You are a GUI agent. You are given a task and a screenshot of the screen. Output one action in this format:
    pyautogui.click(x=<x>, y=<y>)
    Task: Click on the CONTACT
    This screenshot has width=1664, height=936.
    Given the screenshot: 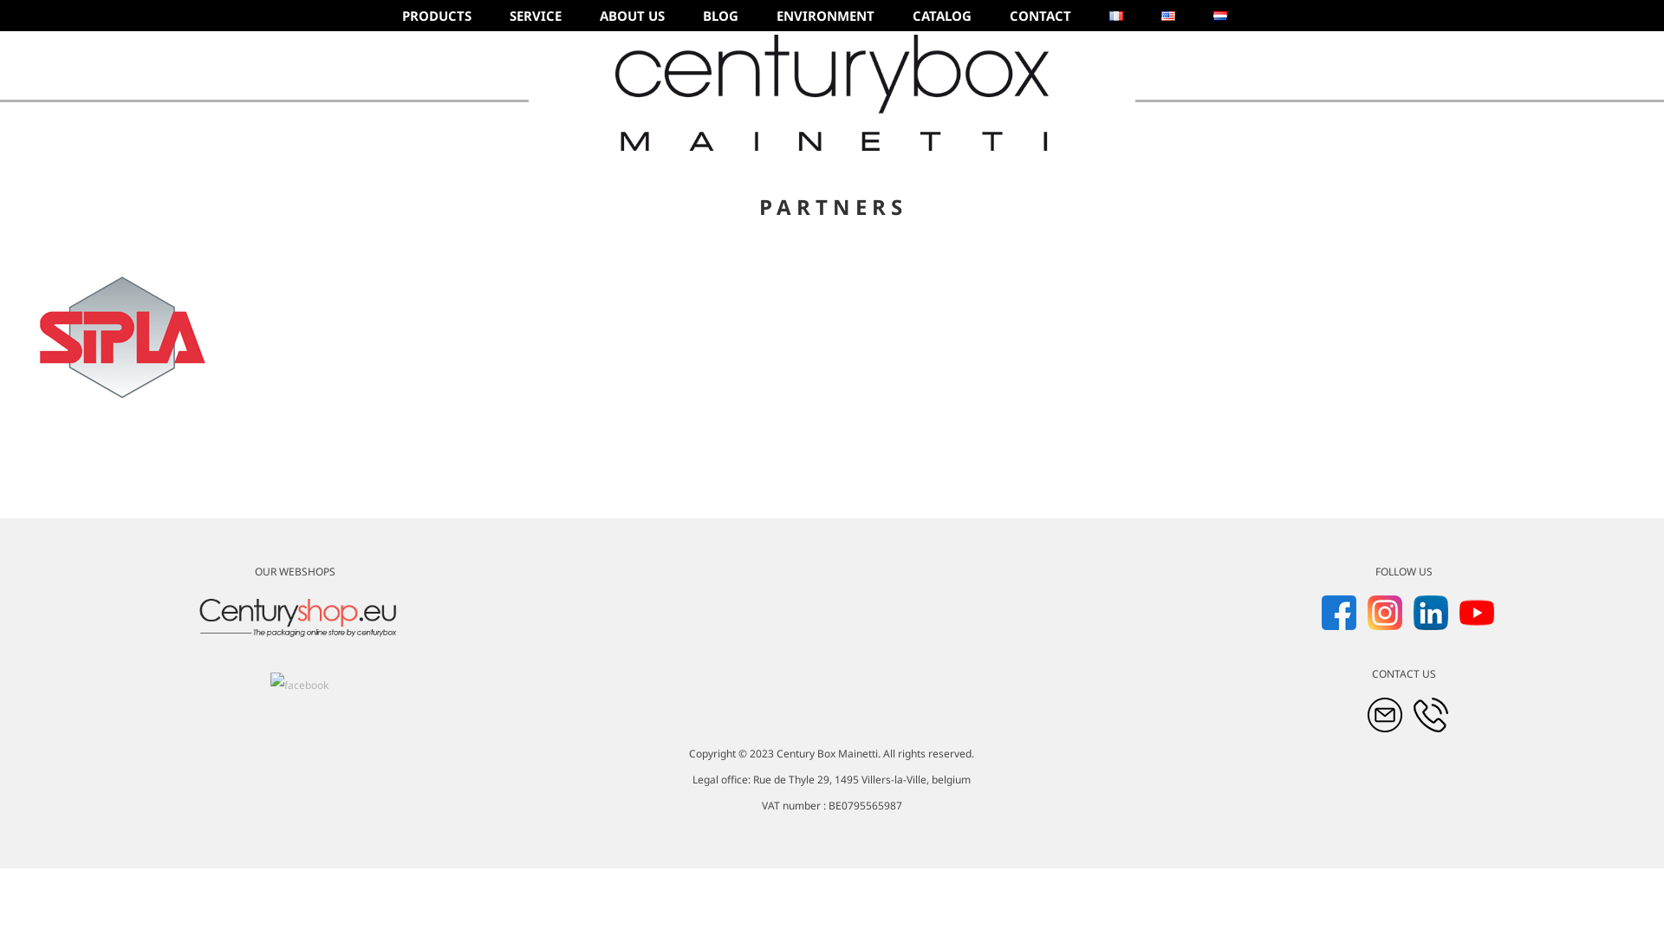 What is the action you would take?
    pyautogui.click(x=1040, y=16)
    